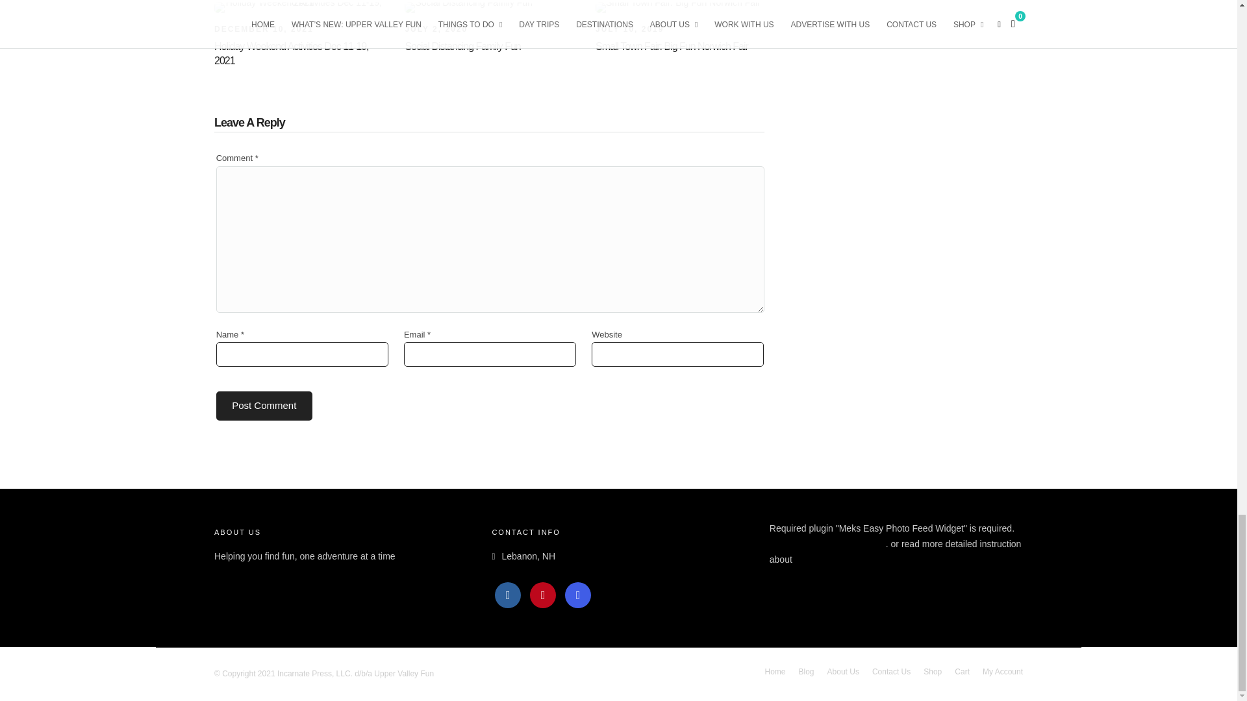  I want to click on Holiday Weekend Activities Dec 11-19, 2021, so click(292, 53).